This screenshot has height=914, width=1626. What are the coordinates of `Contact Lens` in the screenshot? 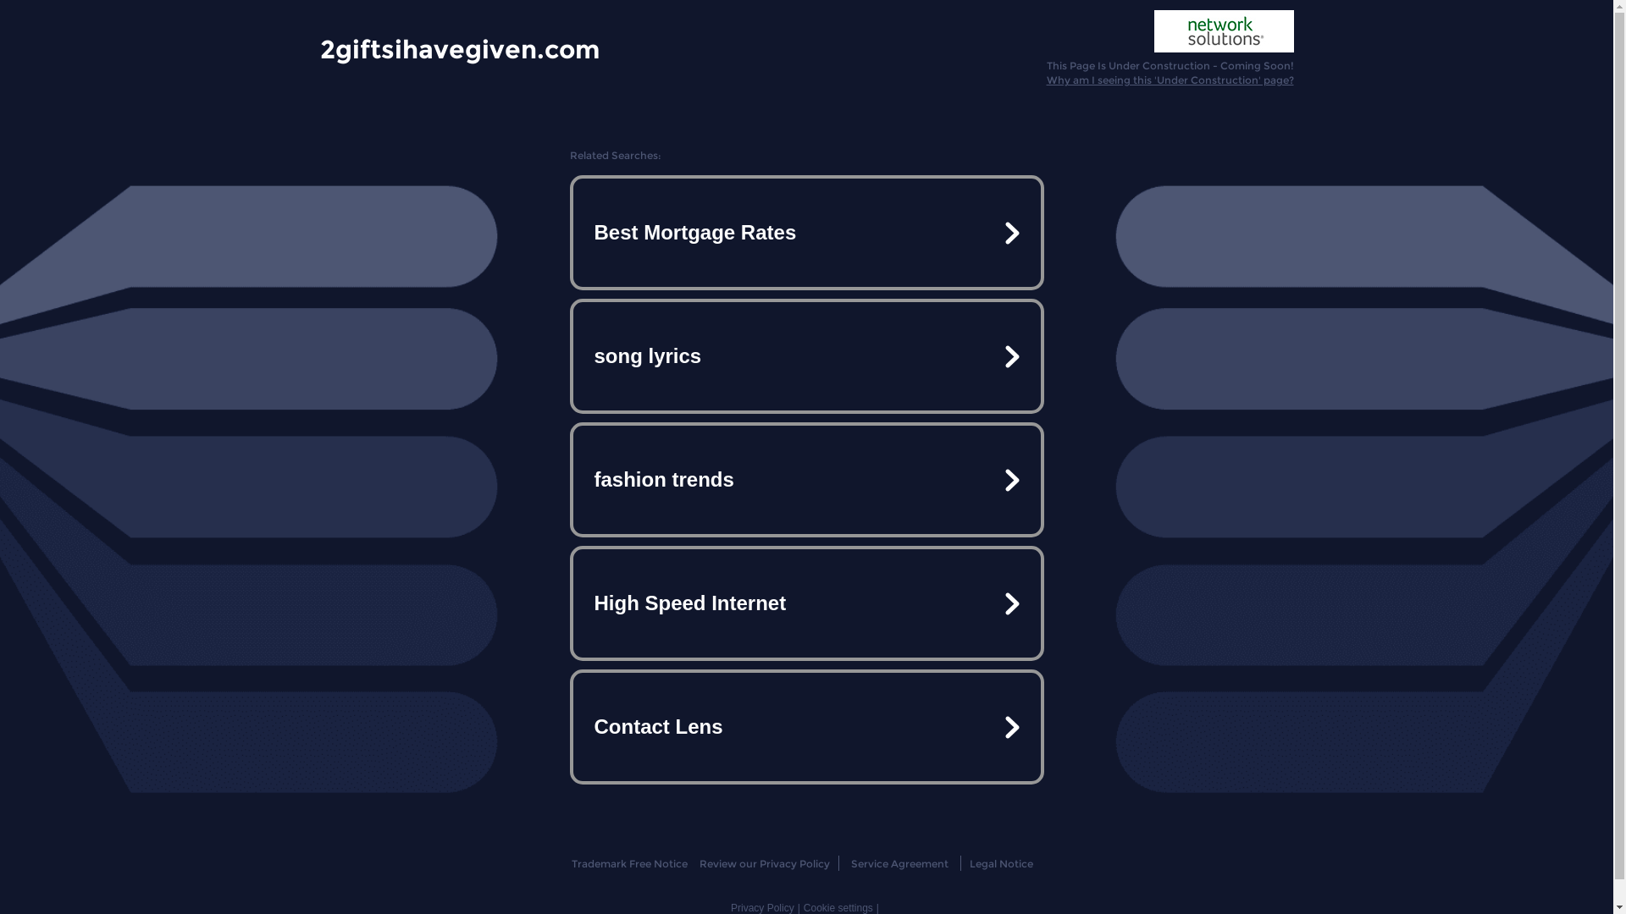 It's located at (806, 727).